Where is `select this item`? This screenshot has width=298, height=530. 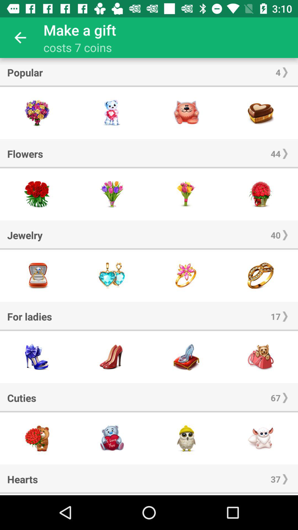
select this item is located at coordinates (37, 357).